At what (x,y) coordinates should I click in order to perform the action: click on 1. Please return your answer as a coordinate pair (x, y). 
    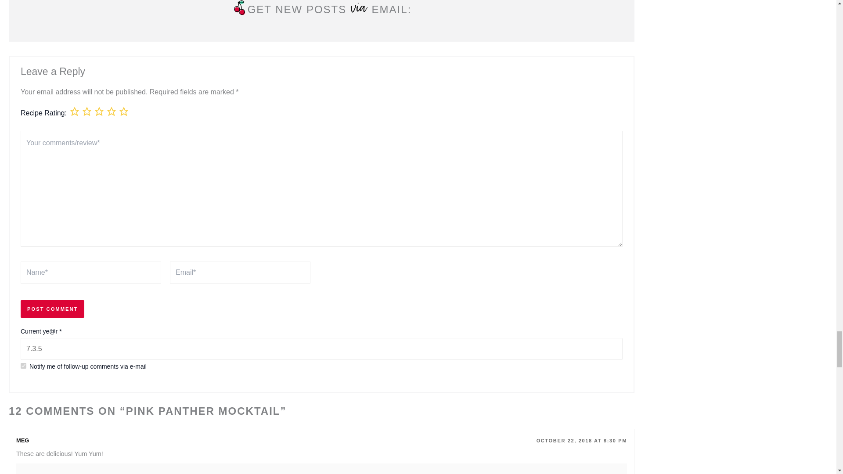
    Looking at the image, I should click on (23, 366).